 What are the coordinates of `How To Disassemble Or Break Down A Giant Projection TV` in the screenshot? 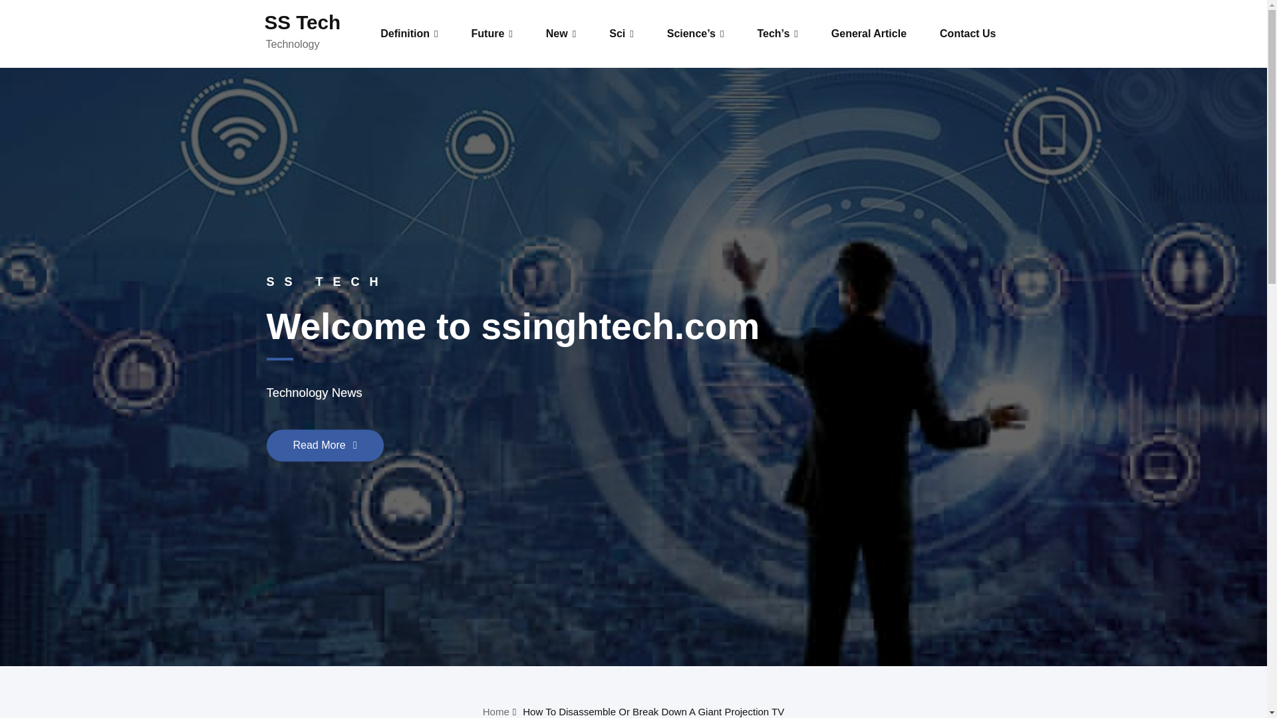 It's located at (653, 711).